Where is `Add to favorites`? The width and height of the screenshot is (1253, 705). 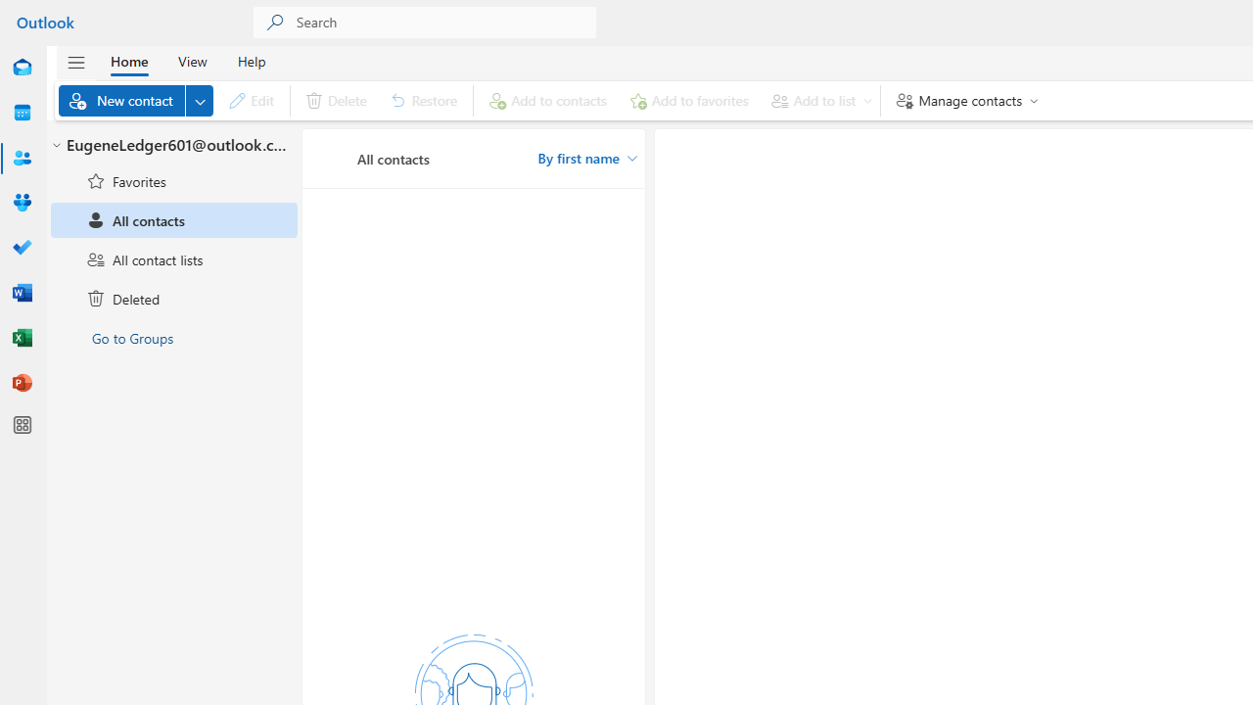 Add to favorites is located at coordinates (689, 100).